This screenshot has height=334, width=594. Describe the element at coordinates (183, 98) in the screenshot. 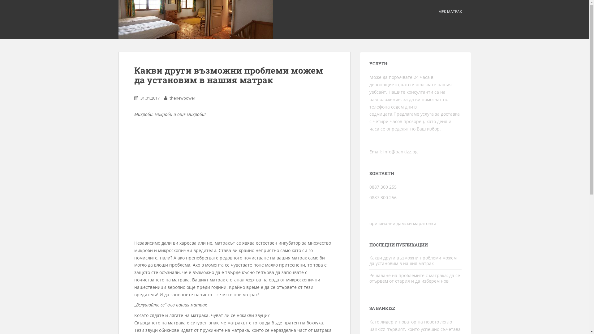

I see `thenewpower` at that location.